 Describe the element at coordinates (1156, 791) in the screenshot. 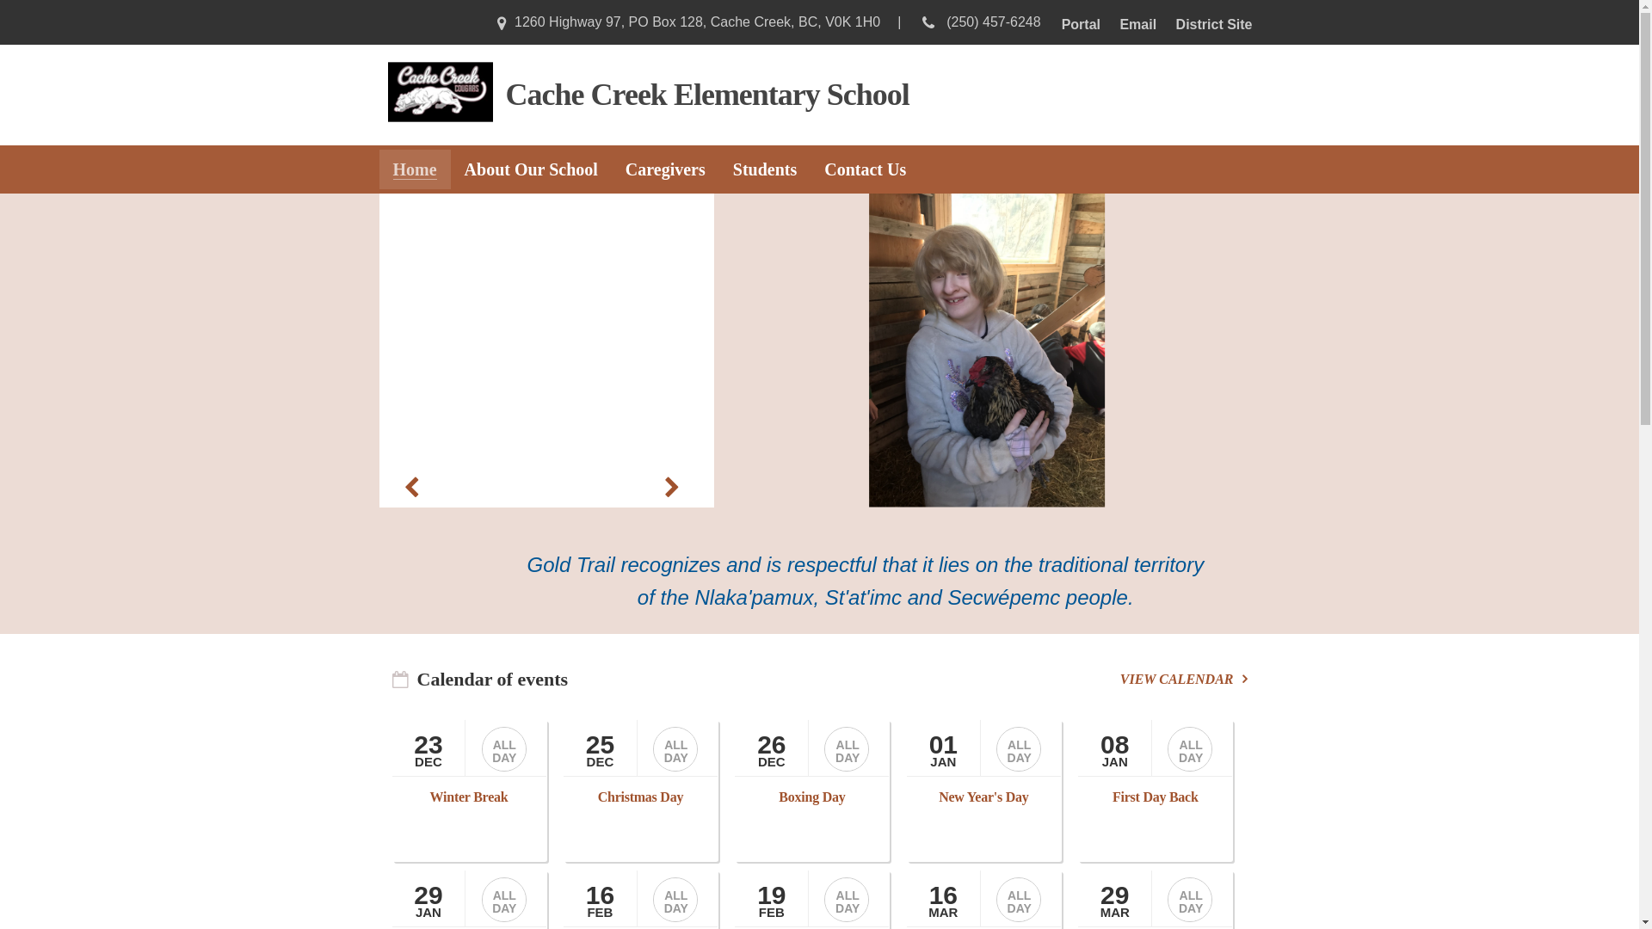

I see `08
JAN
  ALL DAY
First Day Back` at that location.